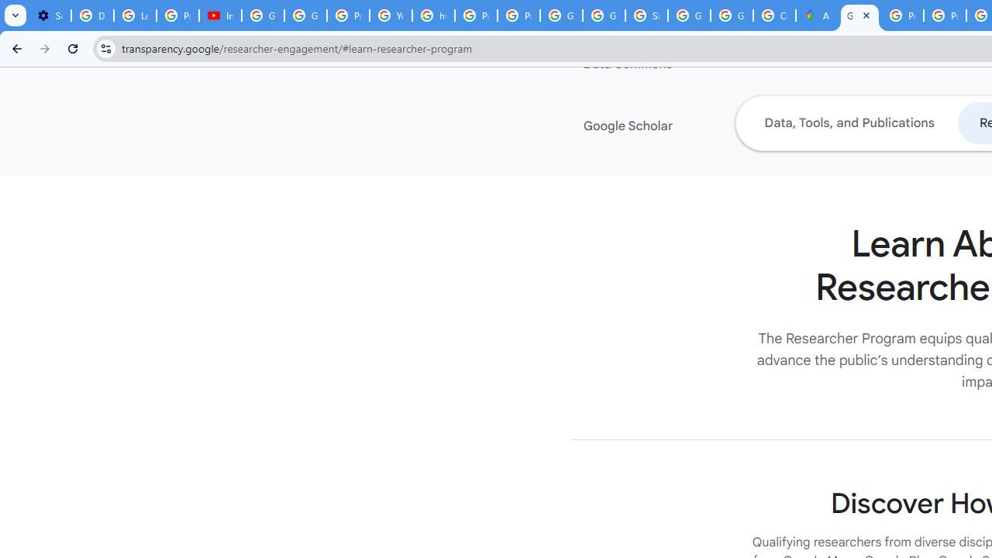 This screenshot has height=558, width=992. What do you see at coordinates (944, 15) in the screenshot?
I see `Privacy Help Center - Policies Help` at bounding box center [944, 15].